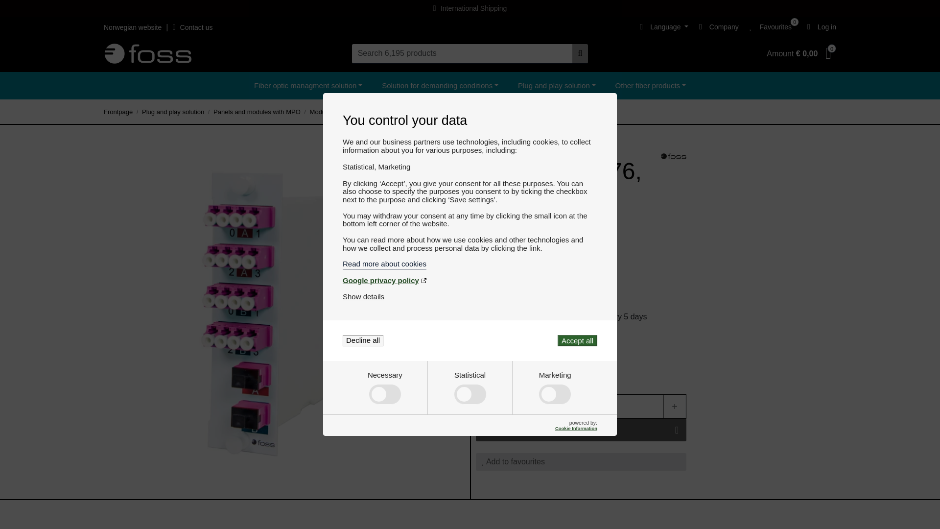  I want to click on Show details, so click(363, 297).